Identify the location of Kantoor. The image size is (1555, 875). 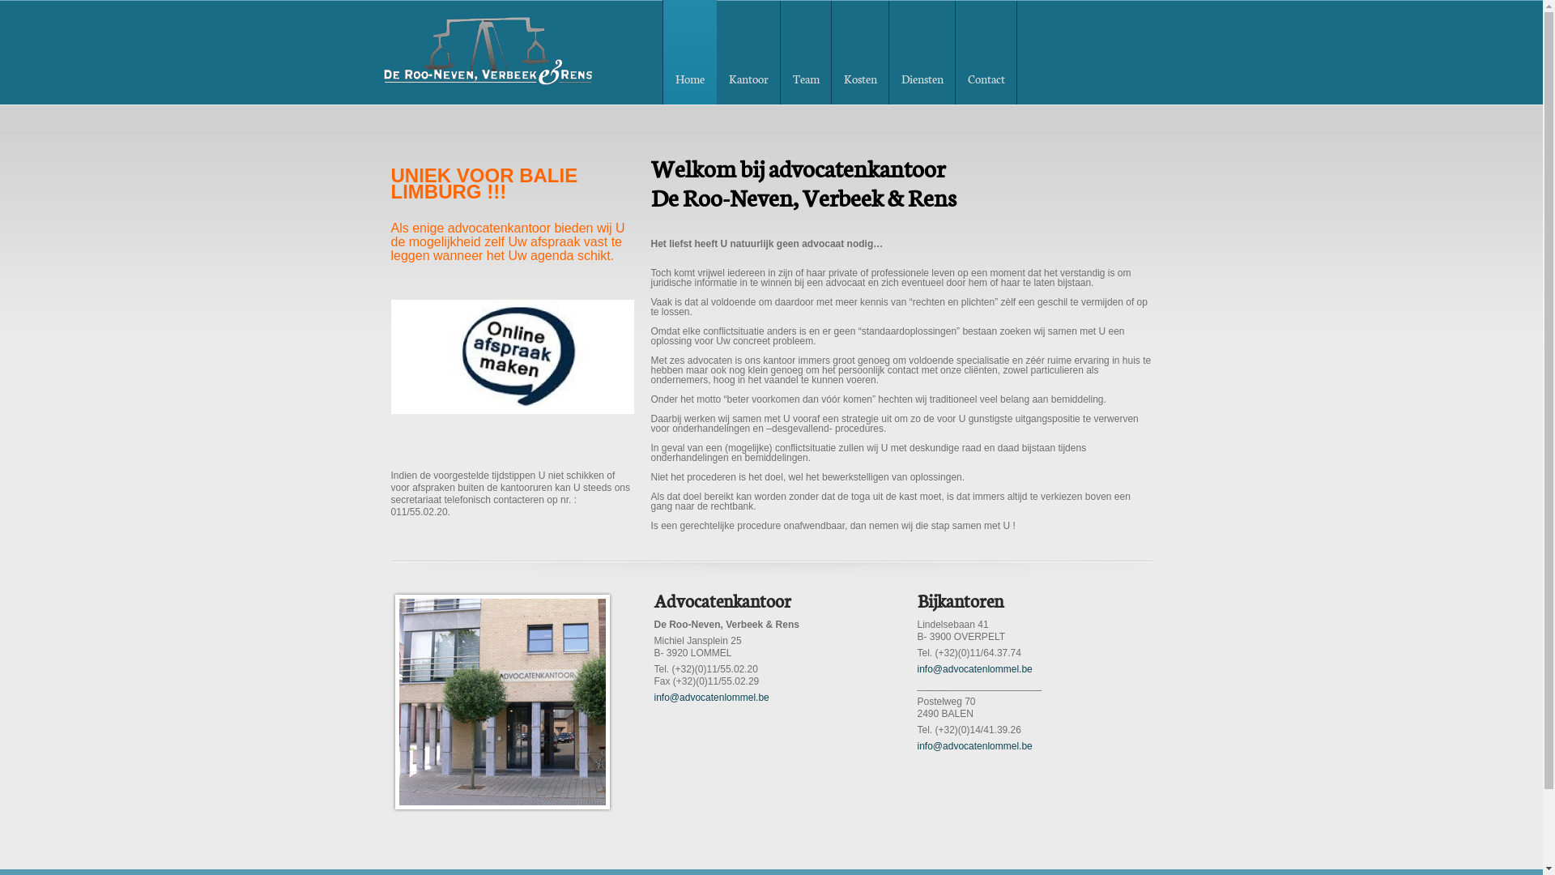
(748, 52).